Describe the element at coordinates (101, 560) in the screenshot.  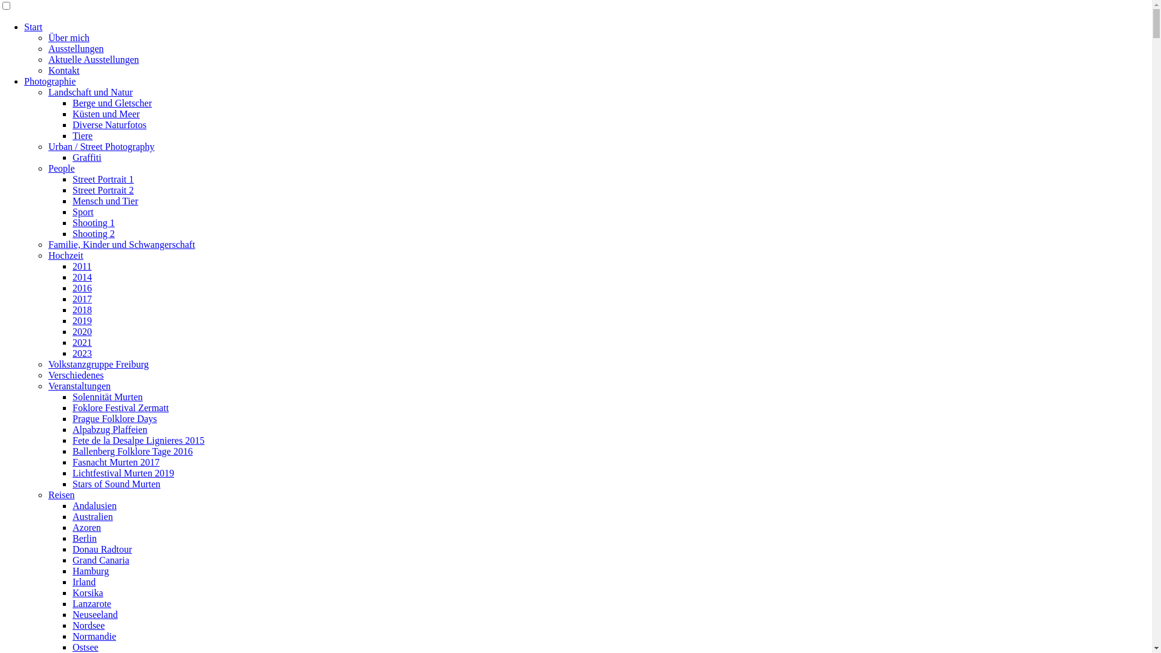
I see `Grand Canaria` at that location.